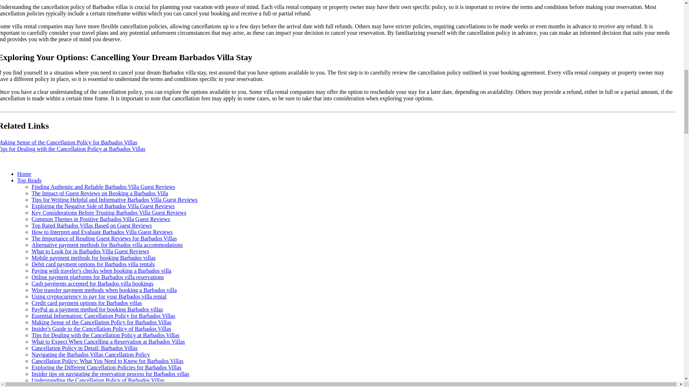  I want to click on Exploring the Negative Side of Barbados Villa Guest Reviews, so click(103, 206).